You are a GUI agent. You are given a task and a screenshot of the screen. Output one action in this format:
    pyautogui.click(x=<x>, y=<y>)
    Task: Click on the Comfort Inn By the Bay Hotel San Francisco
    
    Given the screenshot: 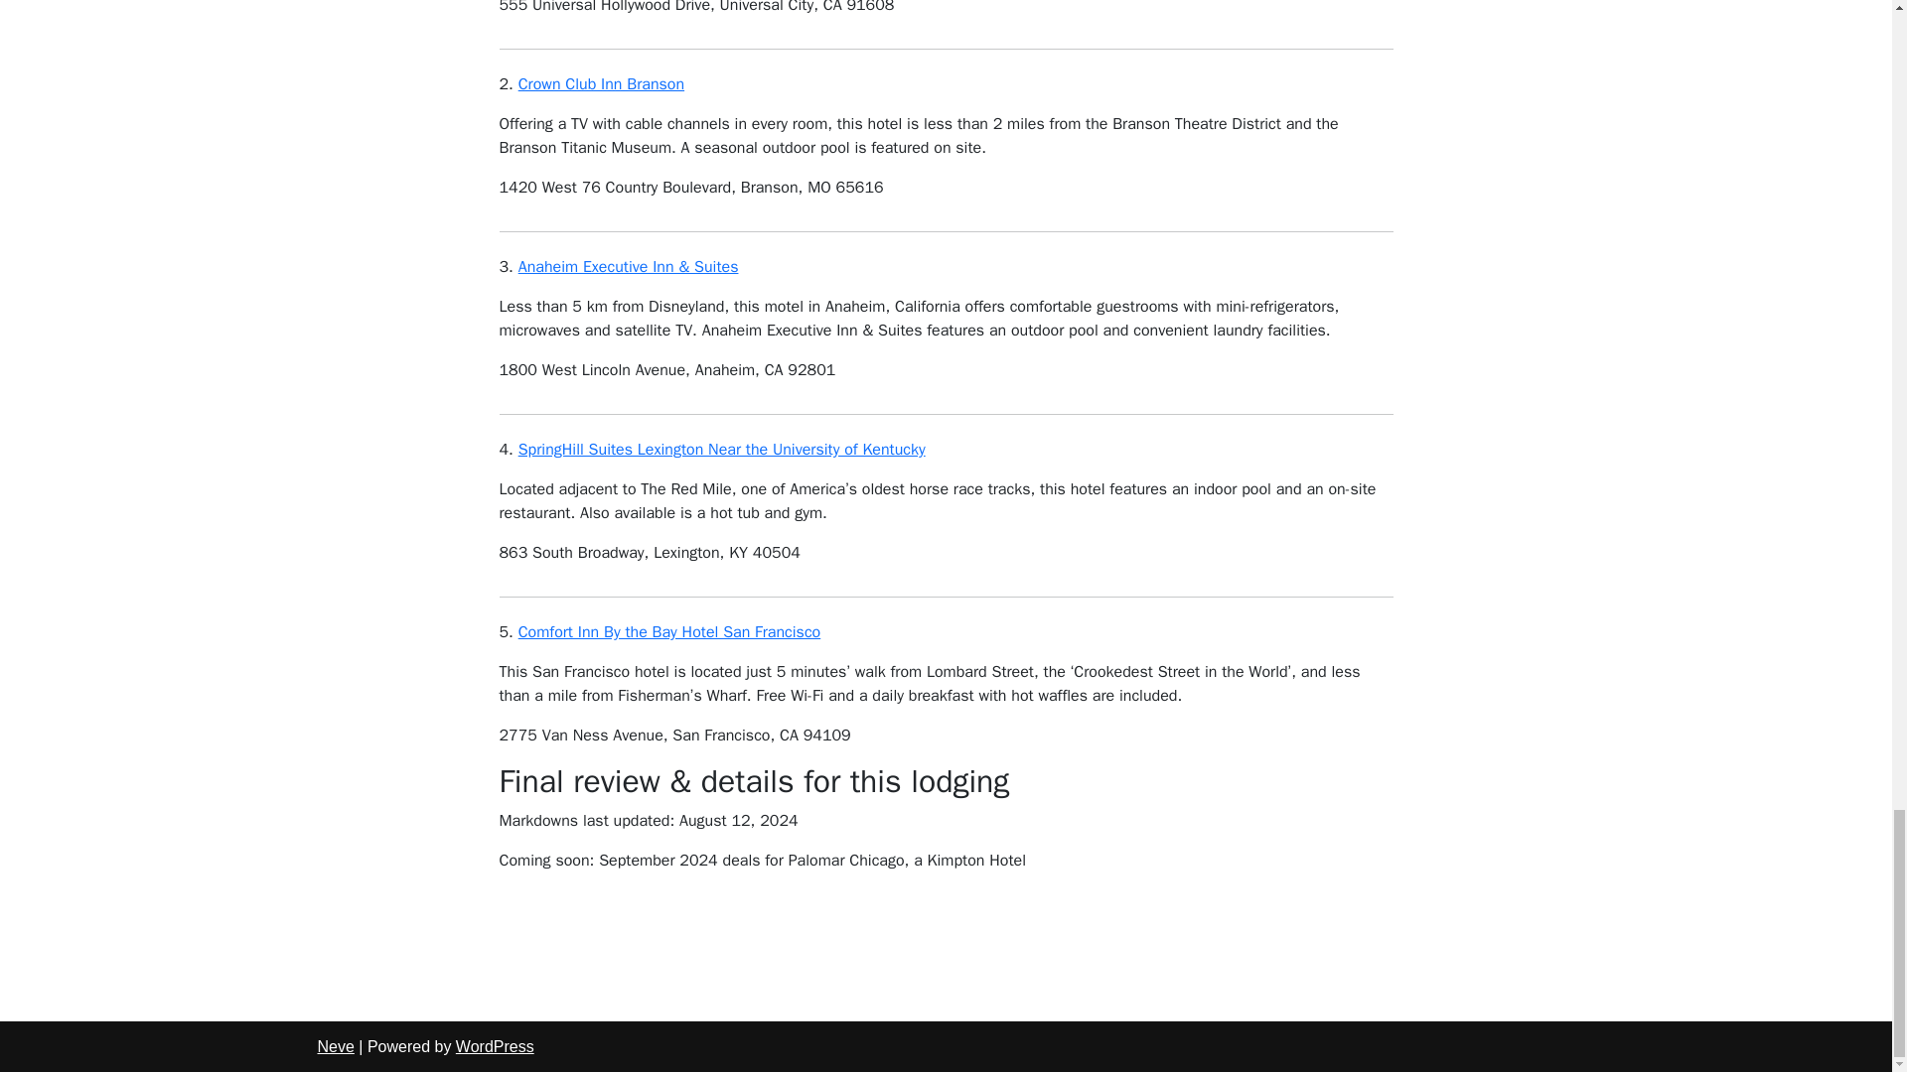 What is the action you would take?
    pyautogui.click(x=669, y=631)
    